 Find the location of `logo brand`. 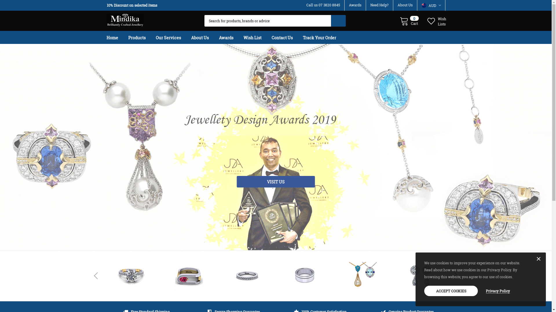

logo brand is located at coordinates (305, 276).